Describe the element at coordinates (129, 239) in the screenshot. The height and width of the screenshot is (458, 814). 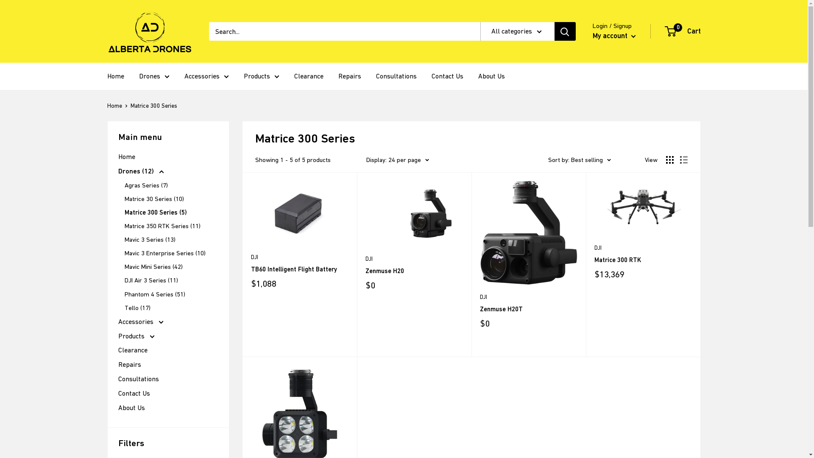
I see `MDL` at that location.